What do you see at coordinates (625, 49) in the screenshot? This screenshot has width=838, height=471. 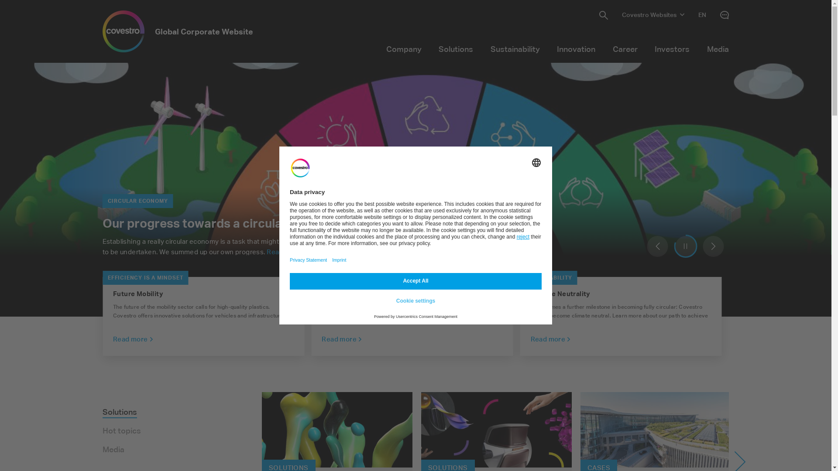 I see `Career` at bounding box center [625, 49].